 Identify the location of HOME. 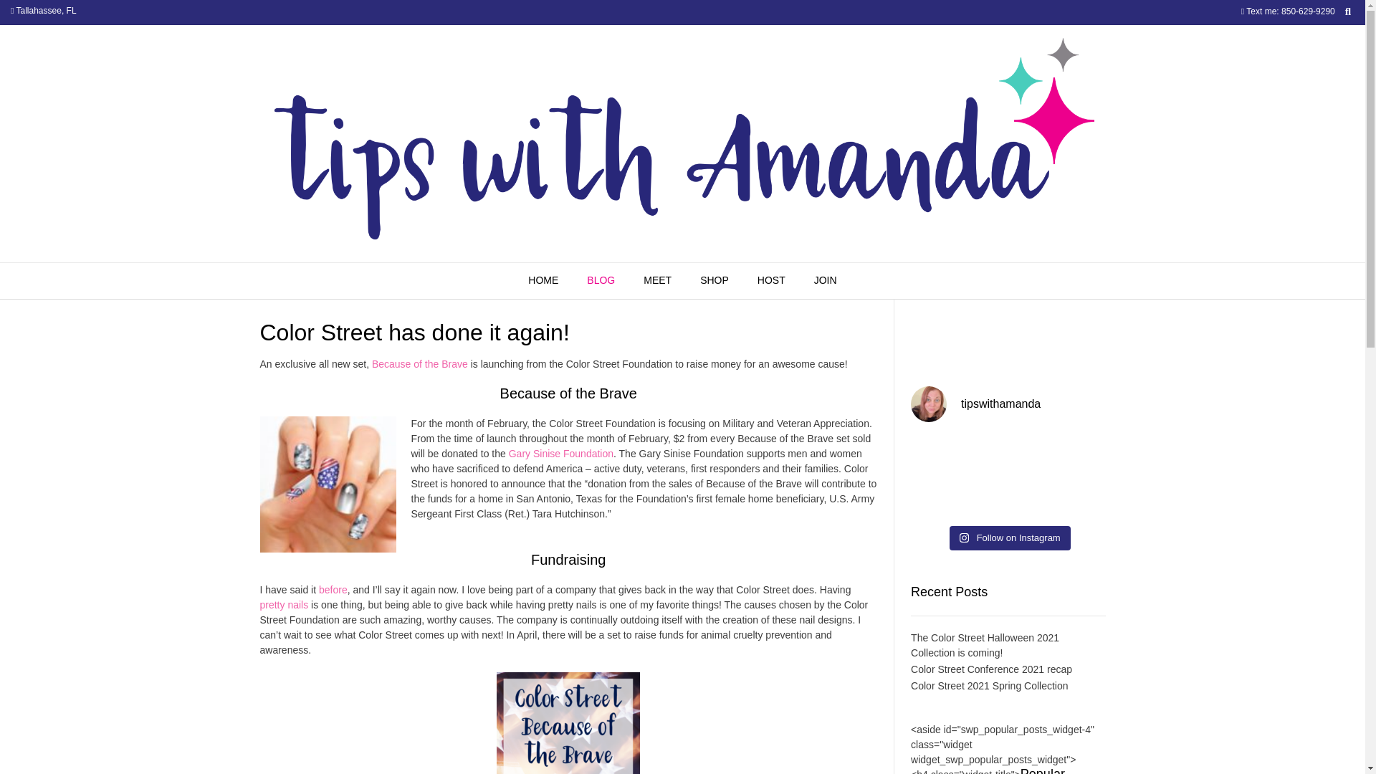
(543, 281).